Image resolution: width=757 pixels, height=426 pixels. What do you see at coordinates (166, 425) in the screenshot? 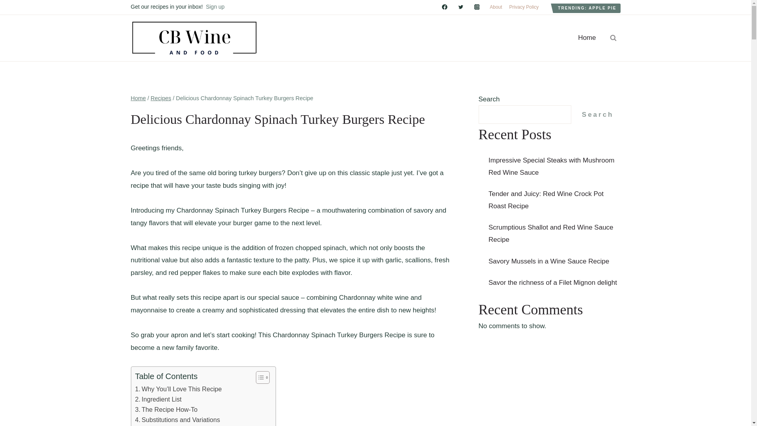
I see `Serving and Pairing` at bounding box center [166, 425].